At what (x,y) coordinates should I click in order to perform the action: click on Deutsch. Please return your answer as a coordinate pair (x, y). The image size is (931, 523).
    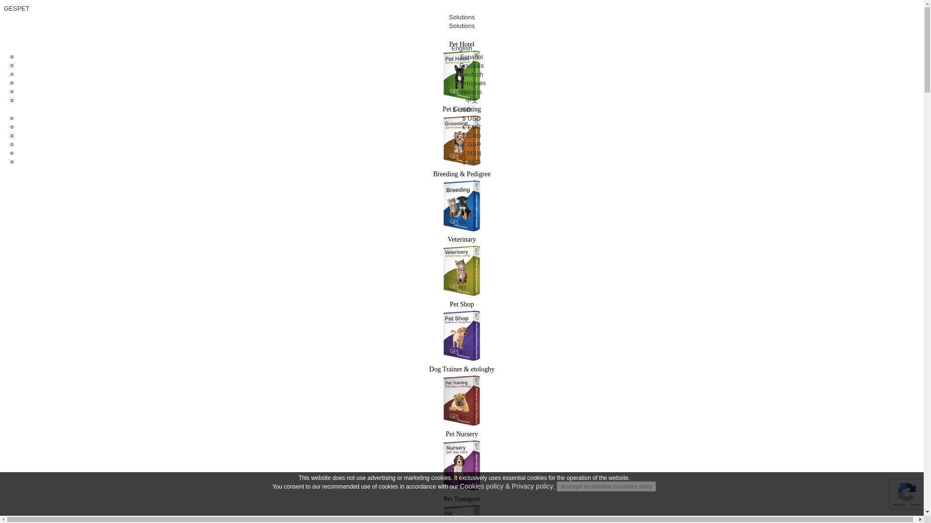
    Looking at the image, I should click on (471, 74).